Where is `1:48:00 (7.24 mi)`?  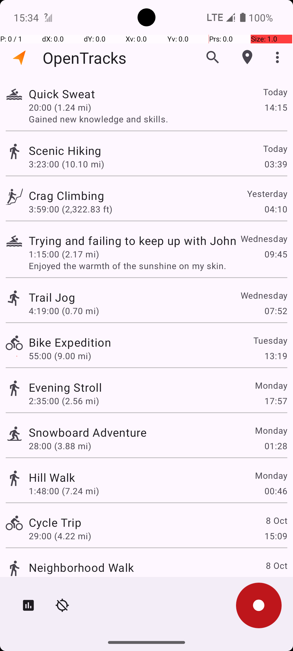 1:48:00 (7.24 mi) is located at coordinates (64, 491).